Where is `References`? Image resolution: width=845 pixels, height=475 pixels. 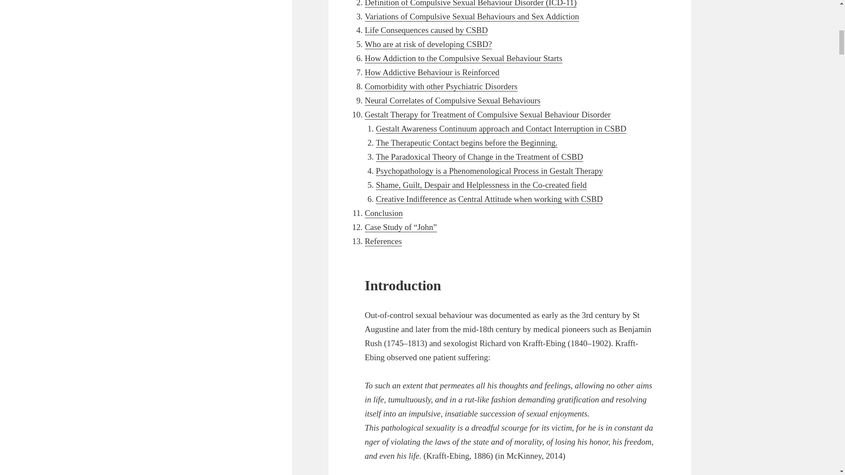
References is located at coordinates (383, 241).